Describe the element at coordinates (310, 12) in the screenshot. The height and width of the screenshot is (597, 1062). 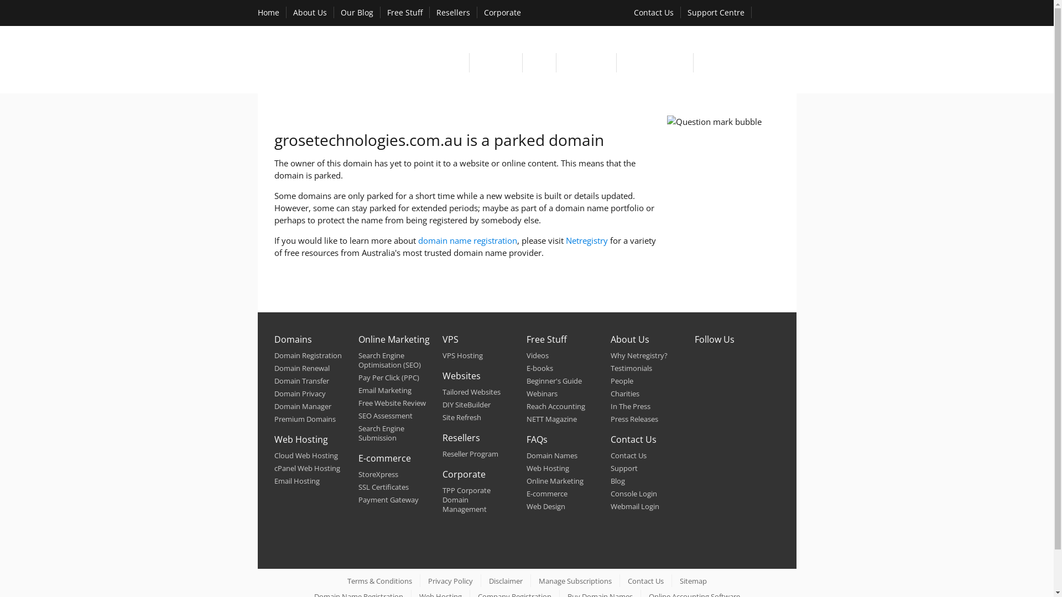
I see `About Us` at that location.